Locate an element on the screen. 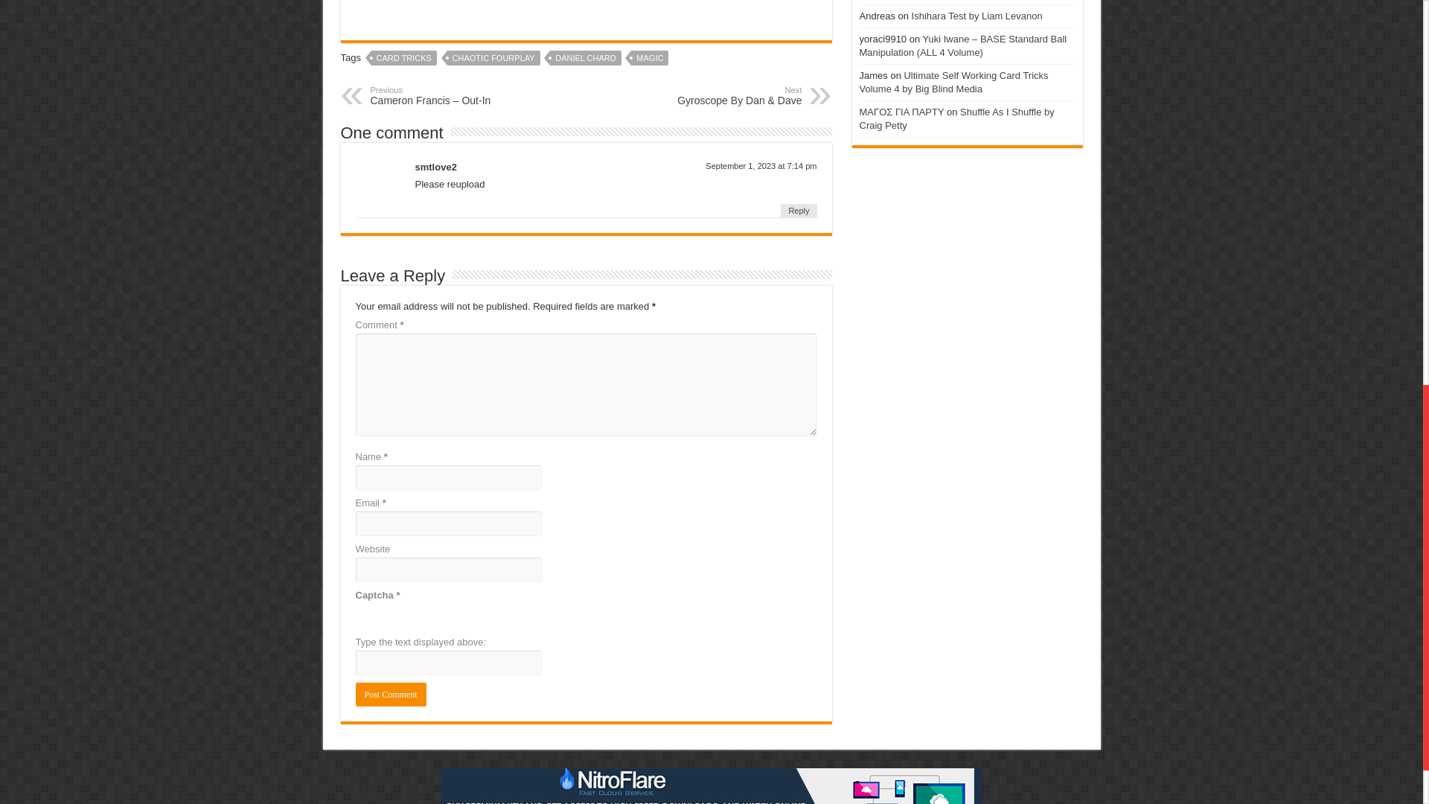  DANIEL CHARD is located at coordinates (586, 58).